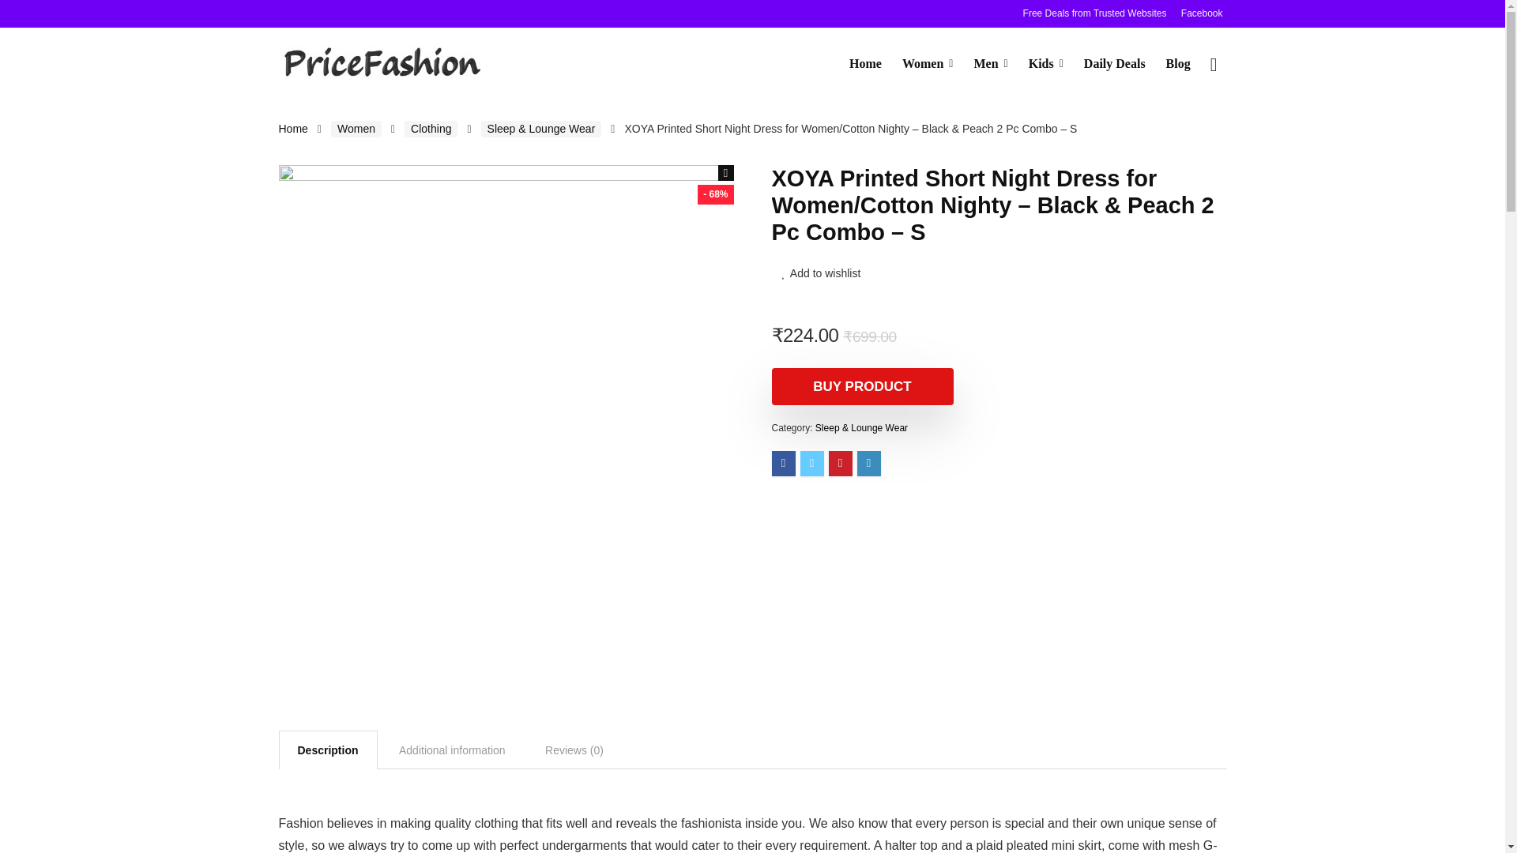  I want to click on Daily Deals, so click(1115, 63).